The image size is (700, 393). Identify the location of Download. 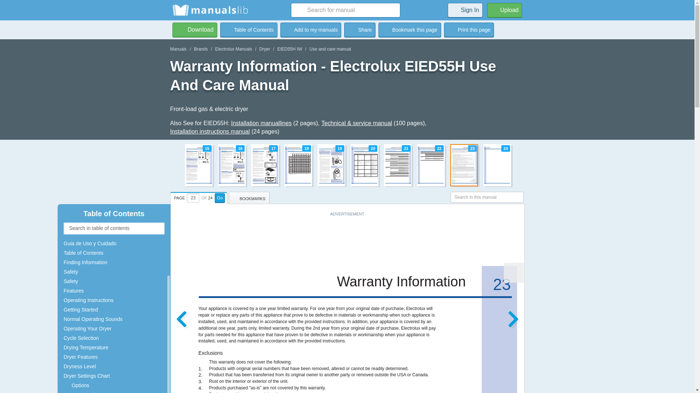
(195, 29).